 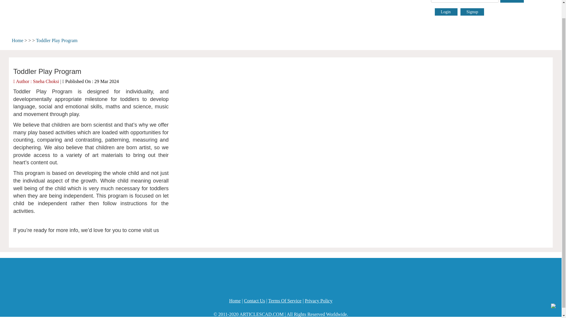 What do you see at coordinates (255, 301) in the screenshot?
I see `Contact Us` at bounding box center [255, 301].